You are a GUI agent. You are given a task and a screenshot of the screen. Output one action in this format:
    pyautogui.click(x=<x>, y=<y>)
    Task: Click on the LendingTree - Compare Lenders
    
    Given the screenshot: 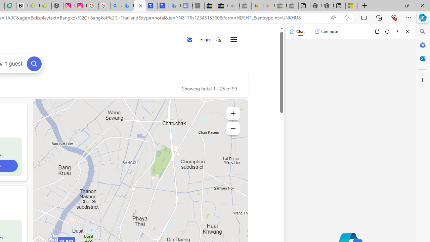 What is the action you would take?
    pyautogui.click(x=10, y=6)
    